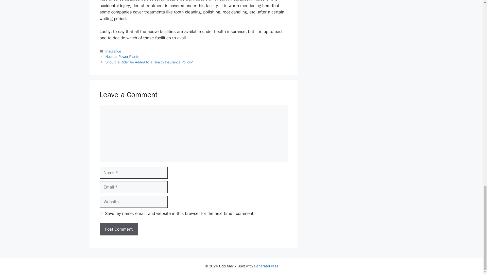 The height and width of the screenshot is (274, 487). Describe the element at coordinates (122, 56) in the screenshot. I see `Nuclear Power Plants` at that location.